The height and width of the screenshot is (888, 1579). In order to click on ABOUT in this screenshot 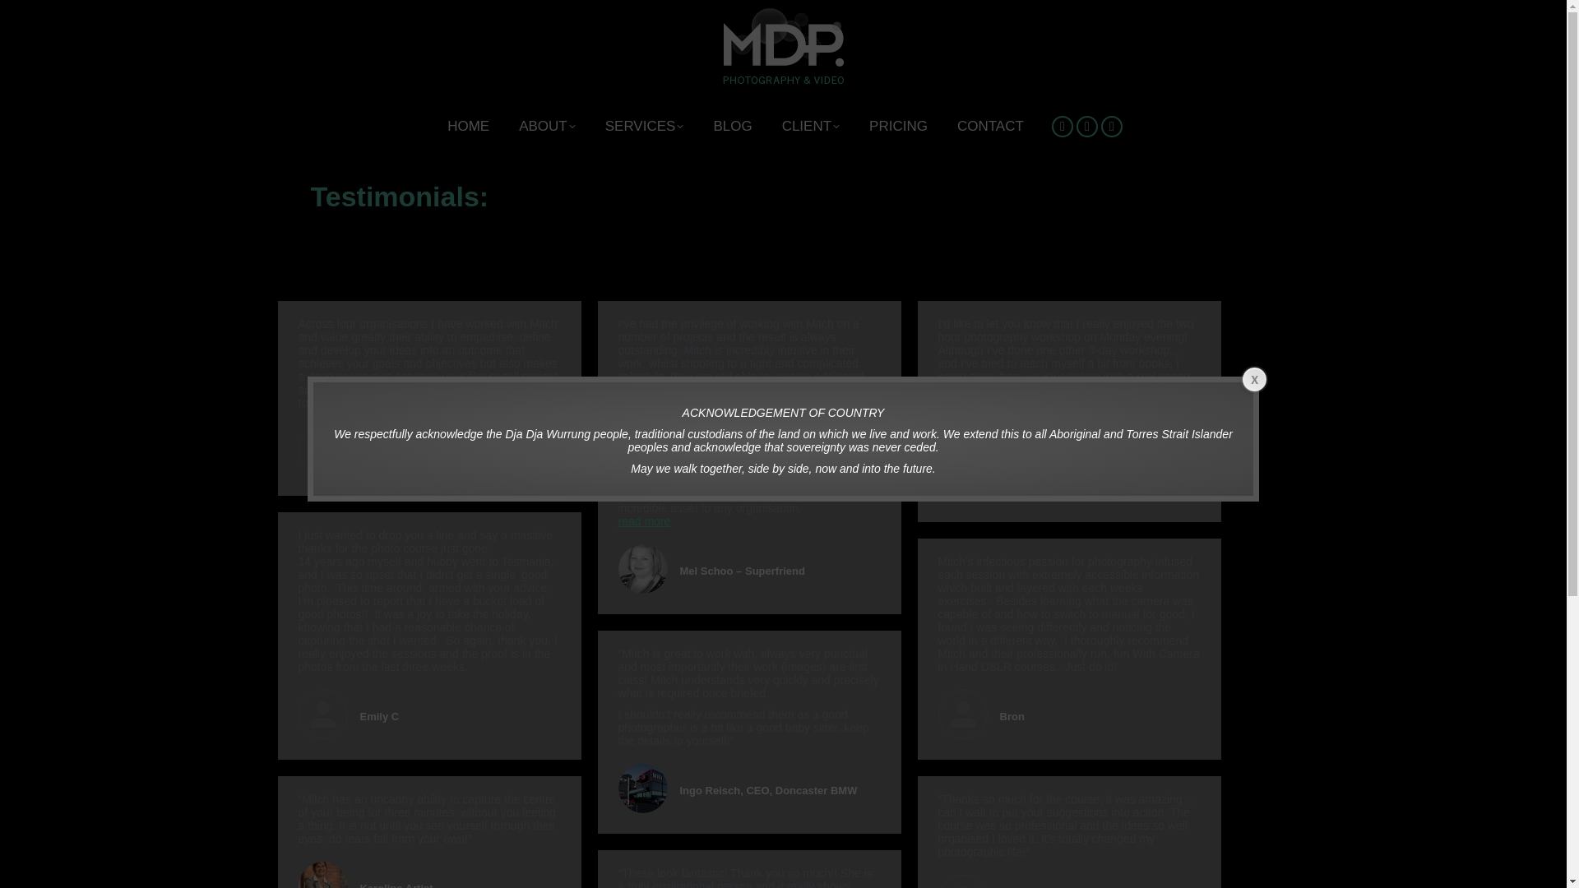, I will do `click(548, 127)`.